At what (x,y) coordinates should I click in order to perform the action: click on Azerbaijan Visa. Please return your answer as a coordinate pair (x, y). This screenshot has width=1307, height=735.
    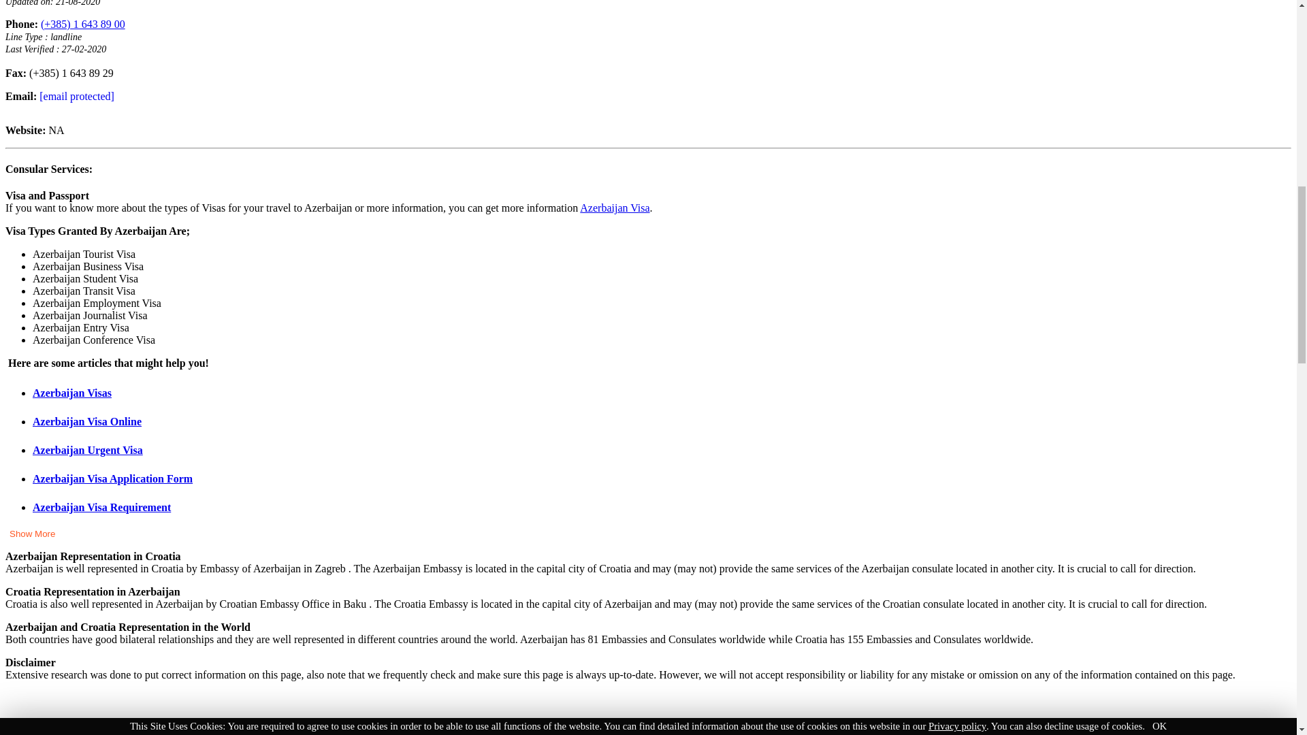
    Looking at the image, I should click on (615, 208).